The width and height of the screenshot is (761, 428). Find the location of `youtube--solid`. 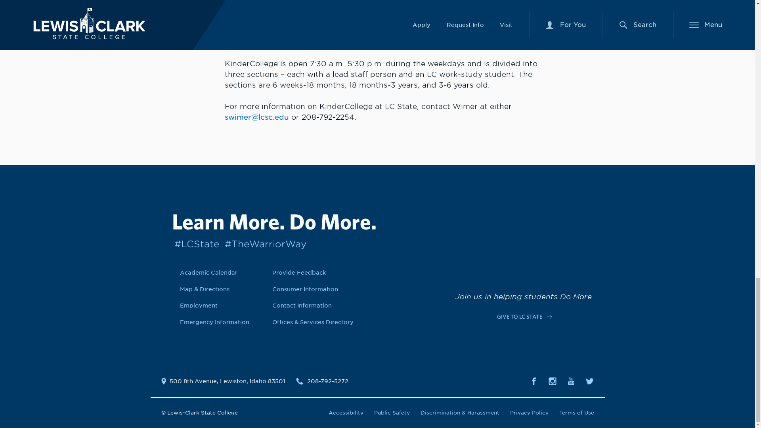

youtube--solid is located at coordinates (571, 381).